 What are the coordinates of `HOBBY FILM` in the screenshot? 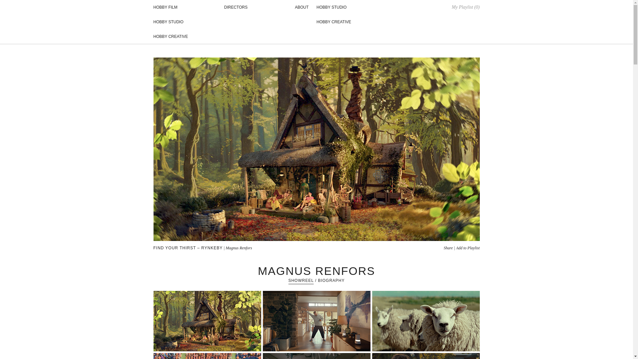 It's located at (165, 7).